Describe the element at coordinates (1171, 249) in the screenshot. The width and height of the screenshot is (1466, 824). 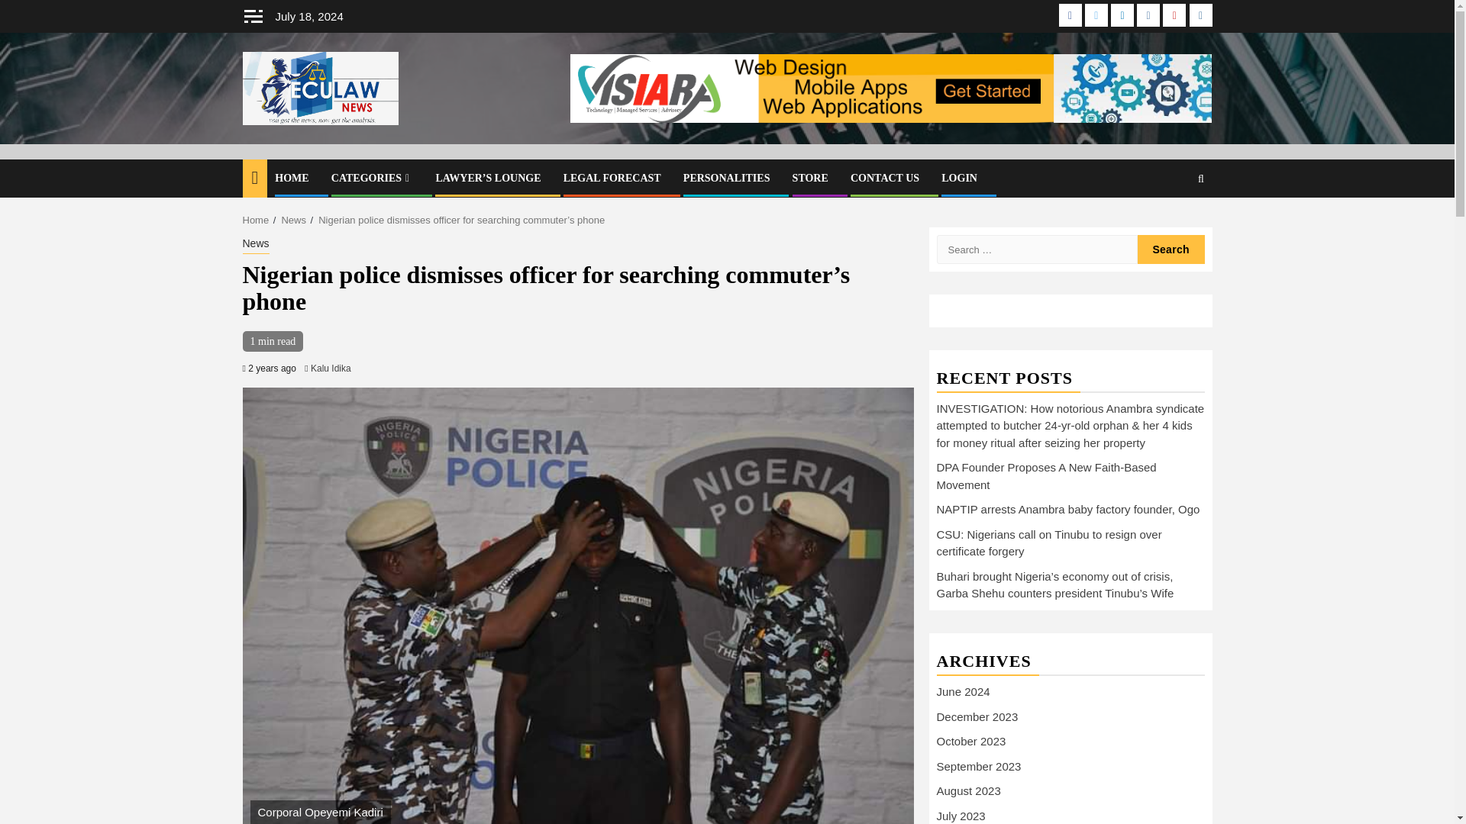
I see `Search` at that location.